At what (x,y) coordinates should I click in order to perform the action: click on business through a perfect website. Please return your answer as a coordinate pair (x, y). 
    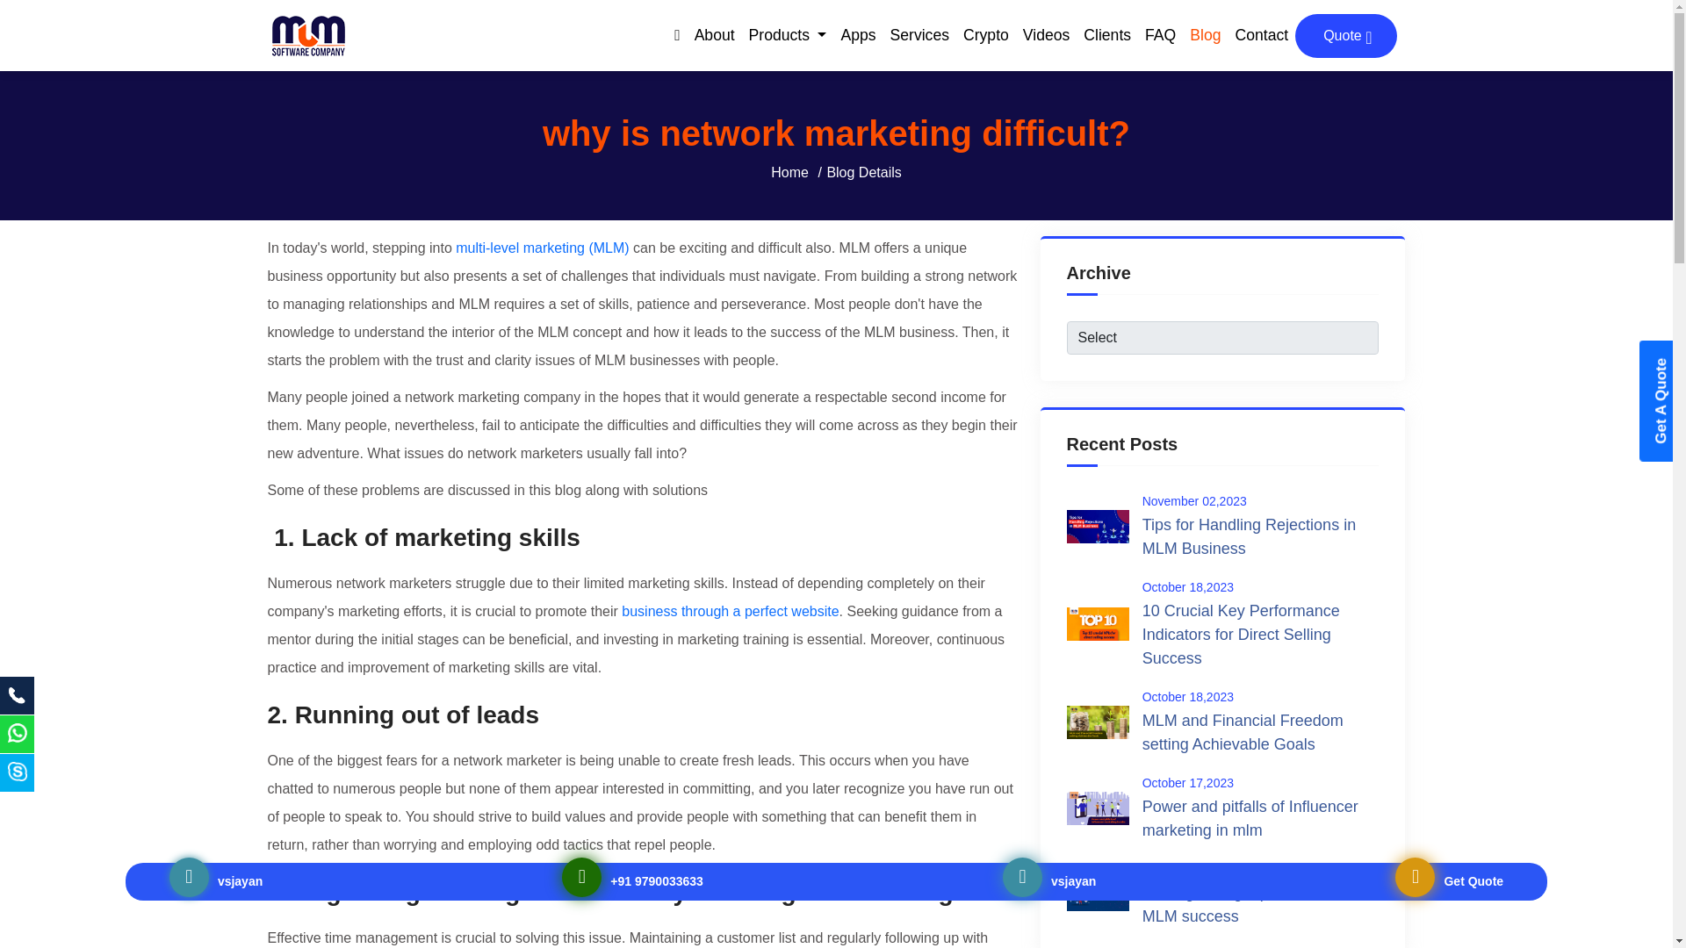
    Looking at the image, I should click on (730, 611).